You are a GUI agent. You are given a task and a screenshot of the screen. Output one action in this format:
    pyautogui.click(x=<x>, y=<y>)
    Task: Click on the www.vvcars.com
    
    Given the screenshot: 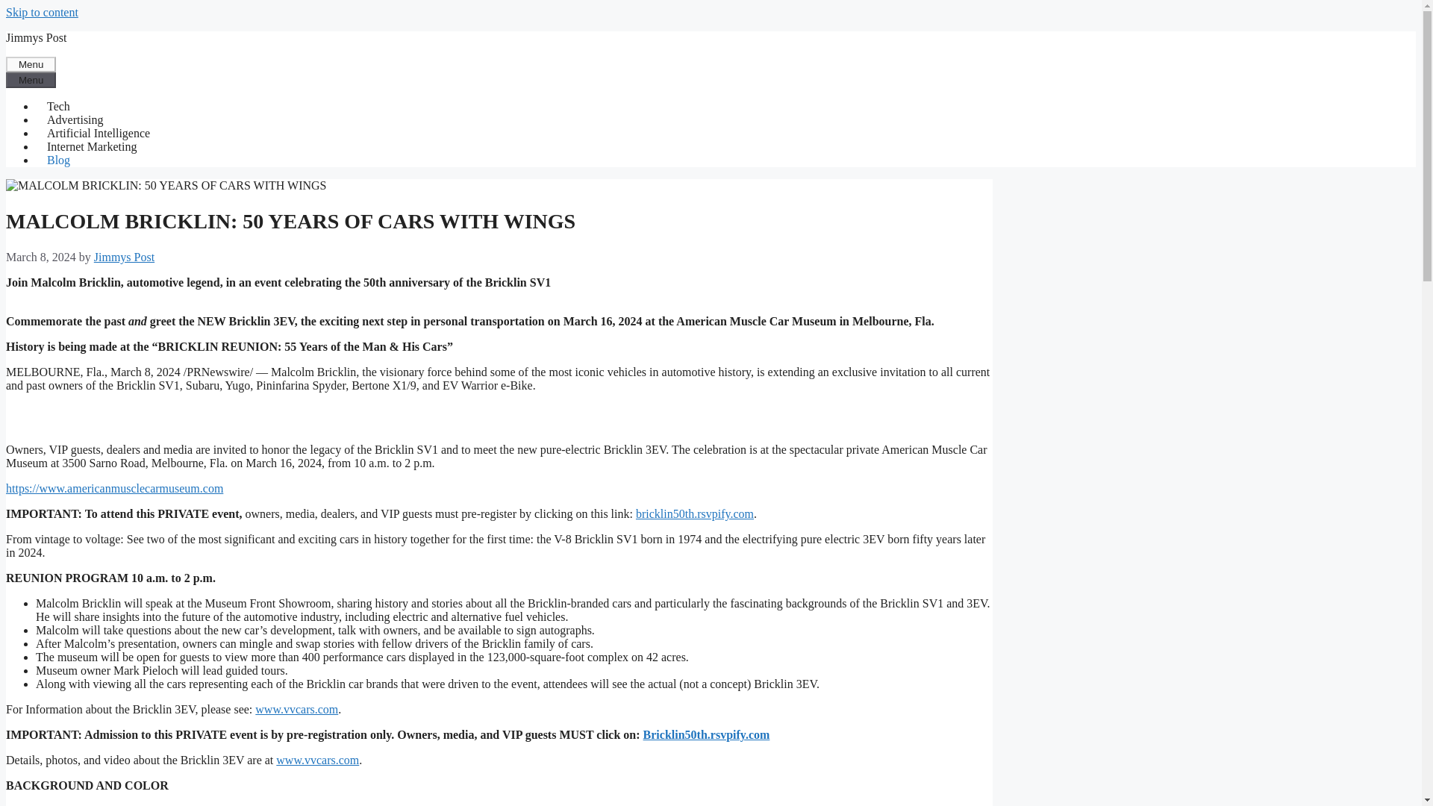 What is the action you would take?
    pyautogui.click(x=296, y=709)
    